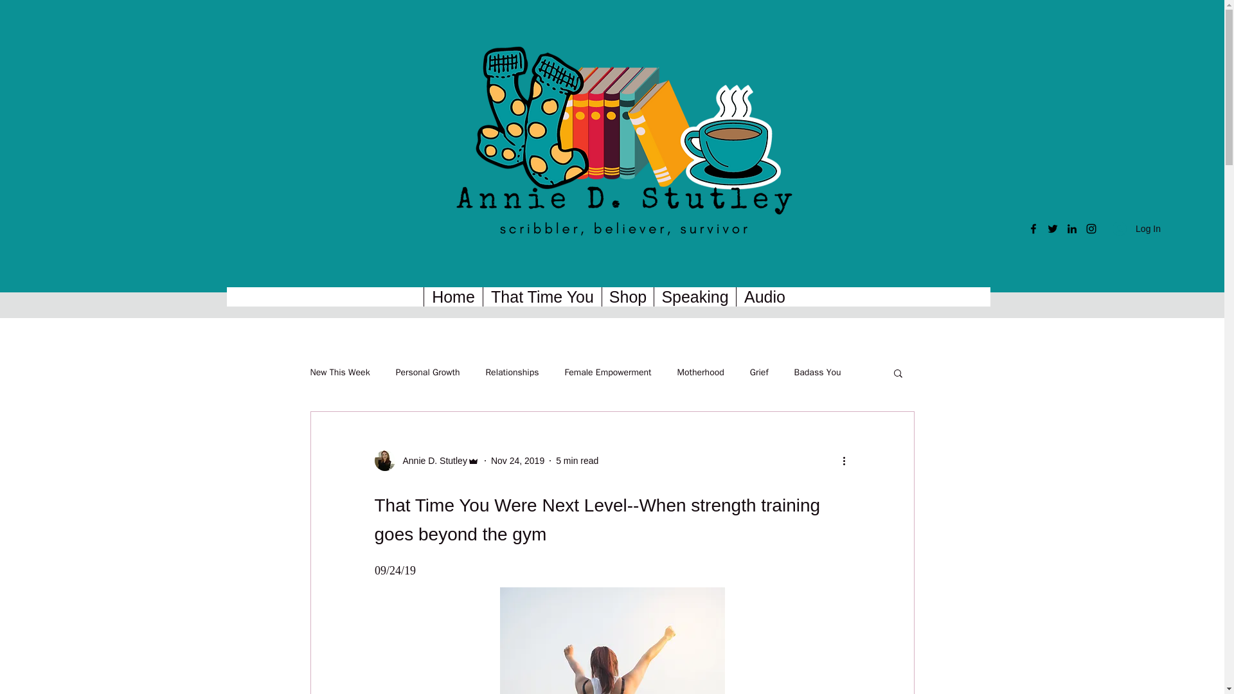 This screenshot has height=694, width=1234. Describe the element at coordinates (431, 460) in the screenshot. I see `Annie D. Stutley` at that location.